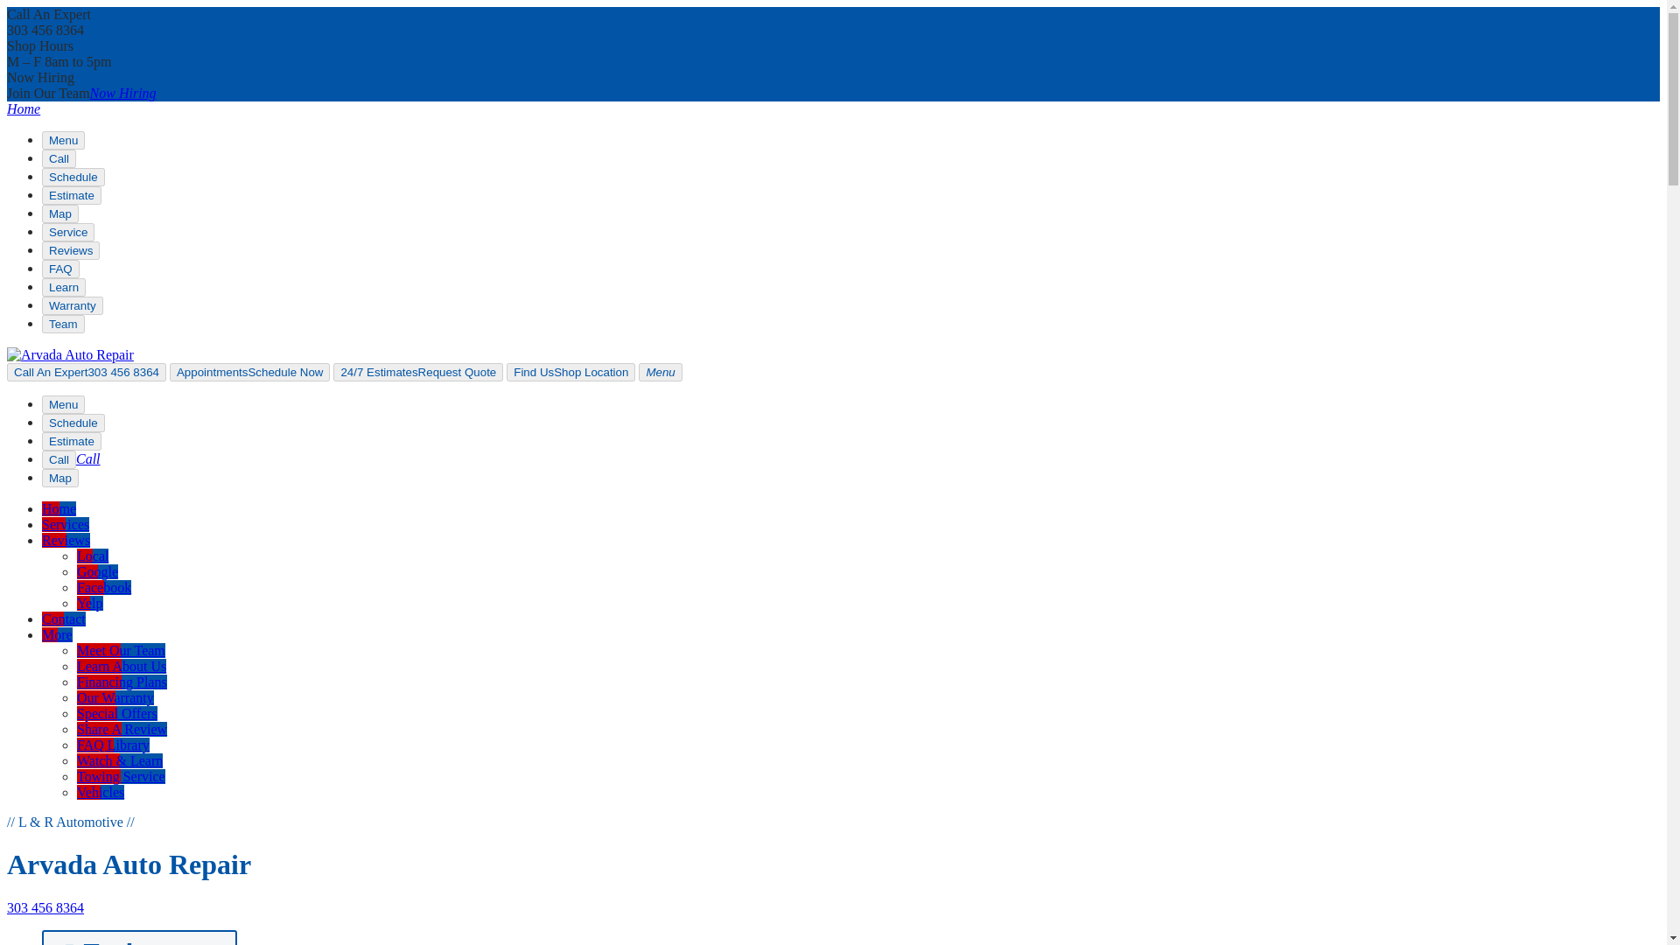 The width and height of the screenshot is (1680, 945). Describe the element at coordinates (63, 140) in the screenshot. I see `Menu` at that location.